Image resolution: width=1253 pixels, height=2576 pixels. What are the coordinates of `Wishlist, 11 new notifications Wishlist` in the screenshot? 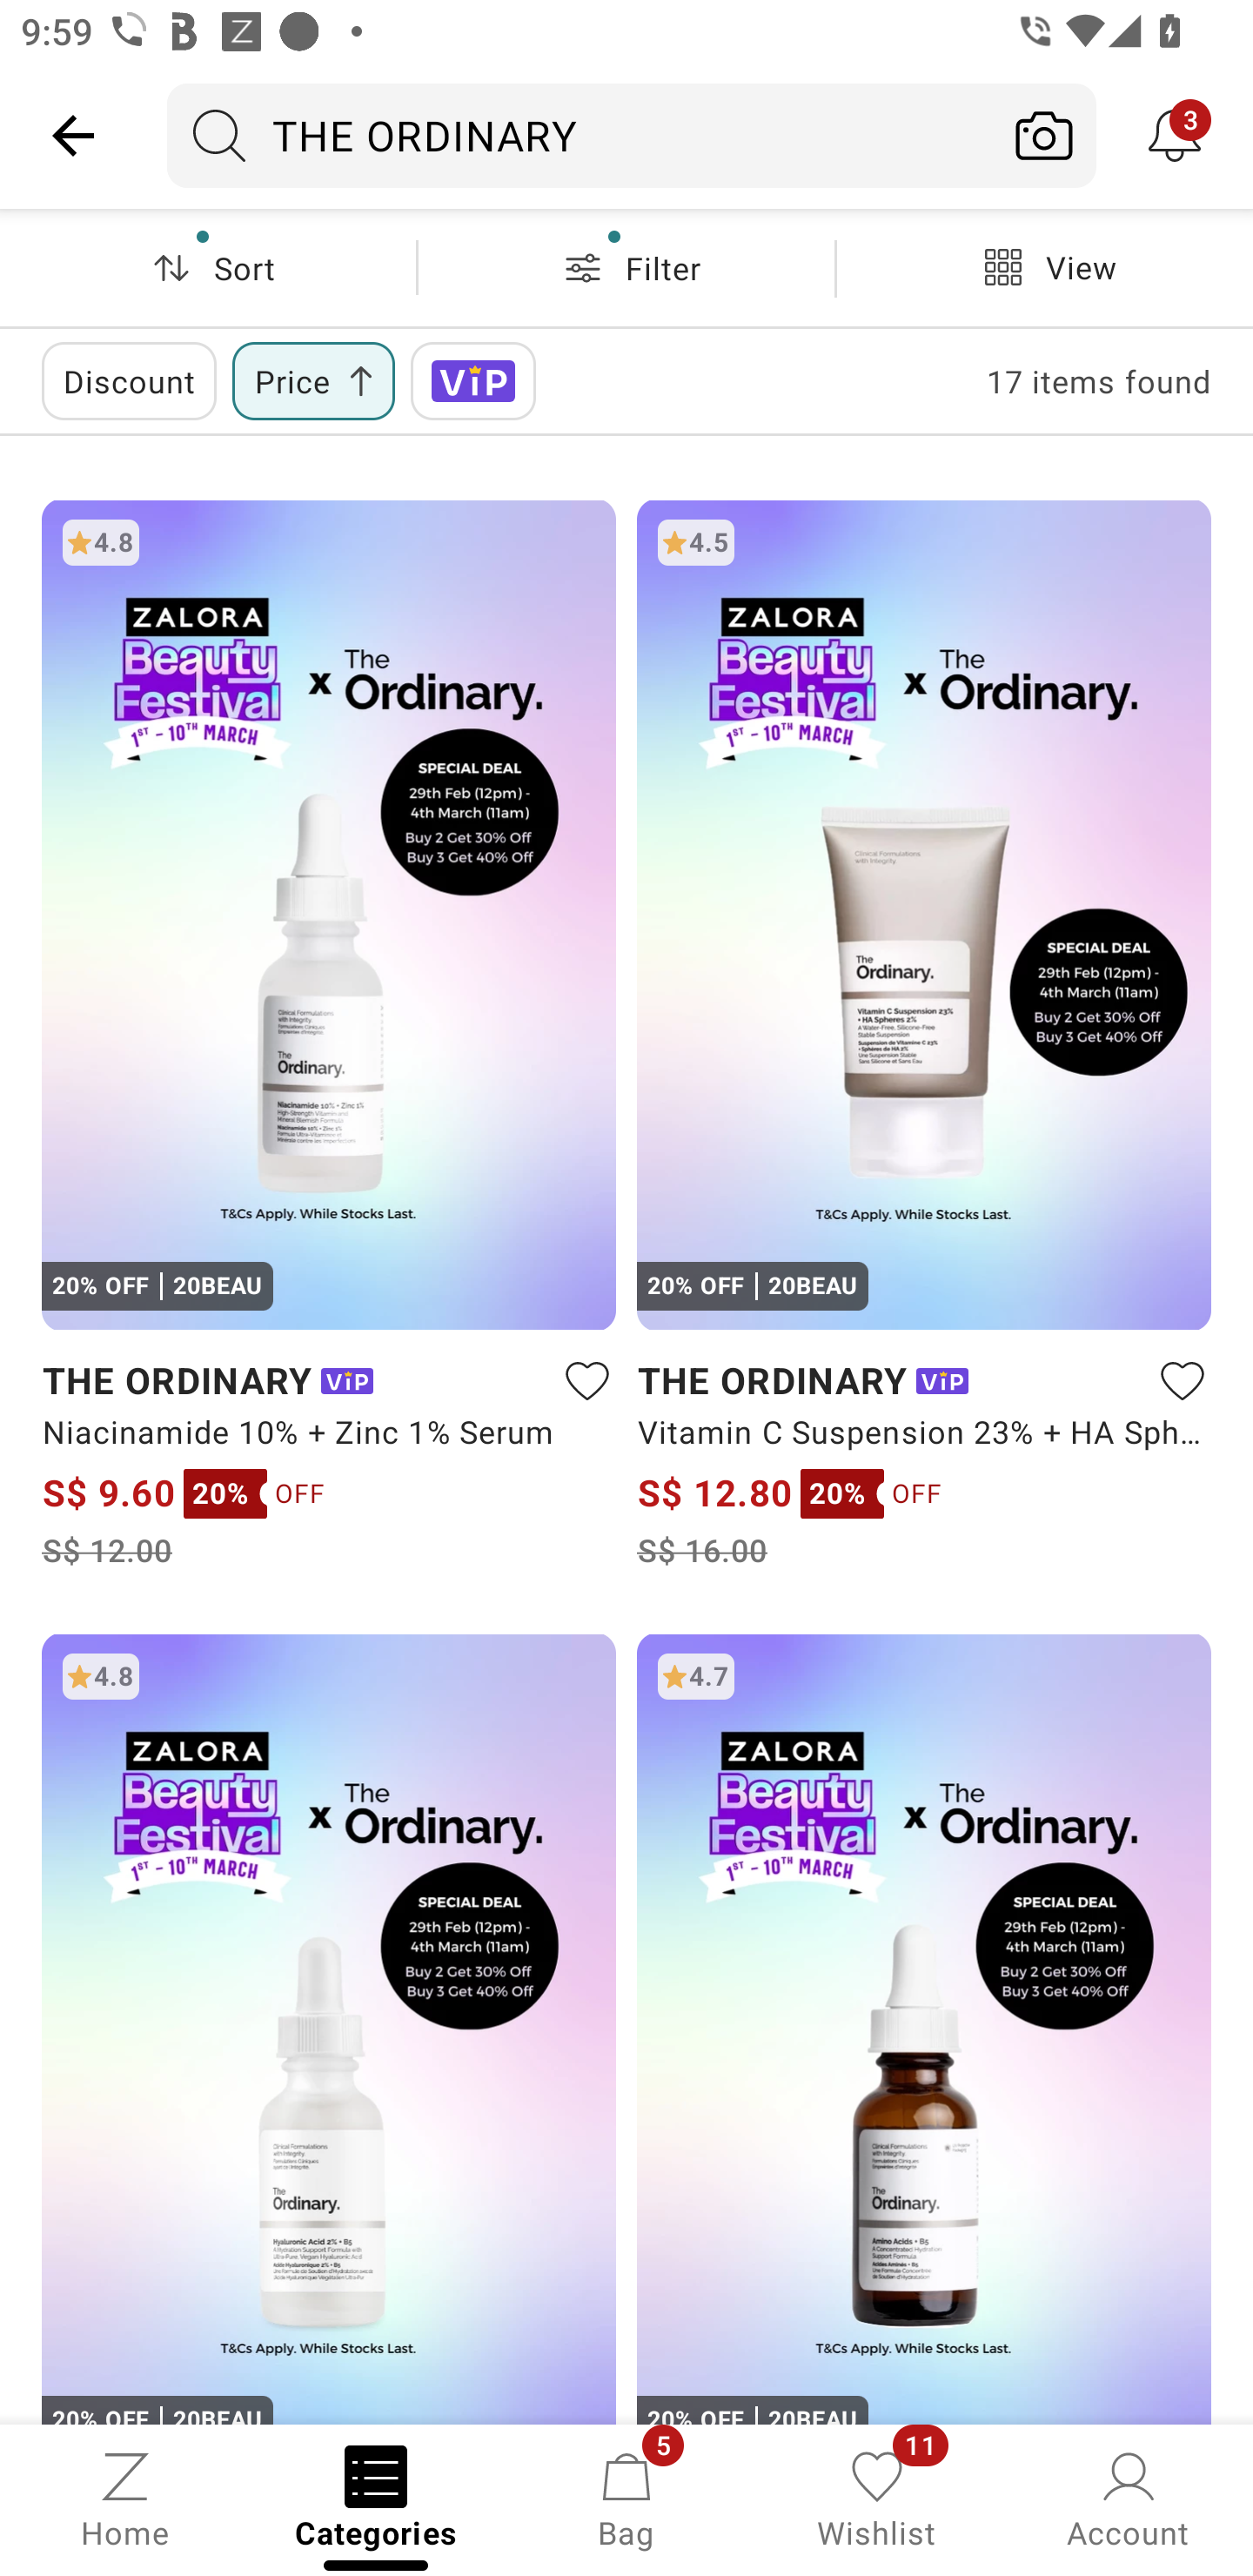 It's located at (877, 2498).